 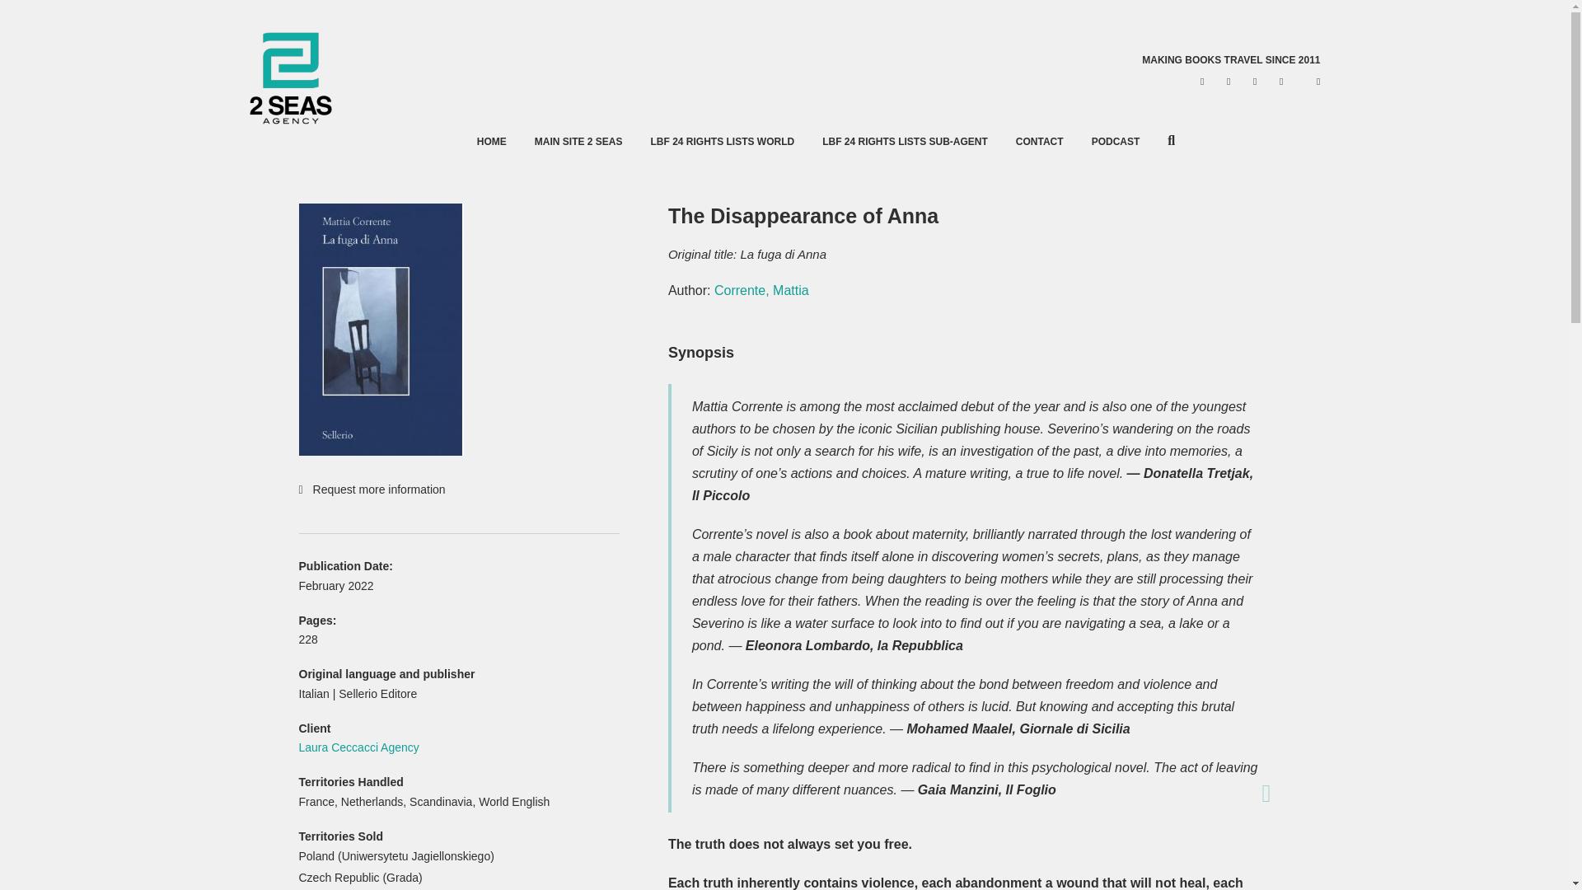 I want to click on Corrente, Mattia, so click(x=761, y=290).